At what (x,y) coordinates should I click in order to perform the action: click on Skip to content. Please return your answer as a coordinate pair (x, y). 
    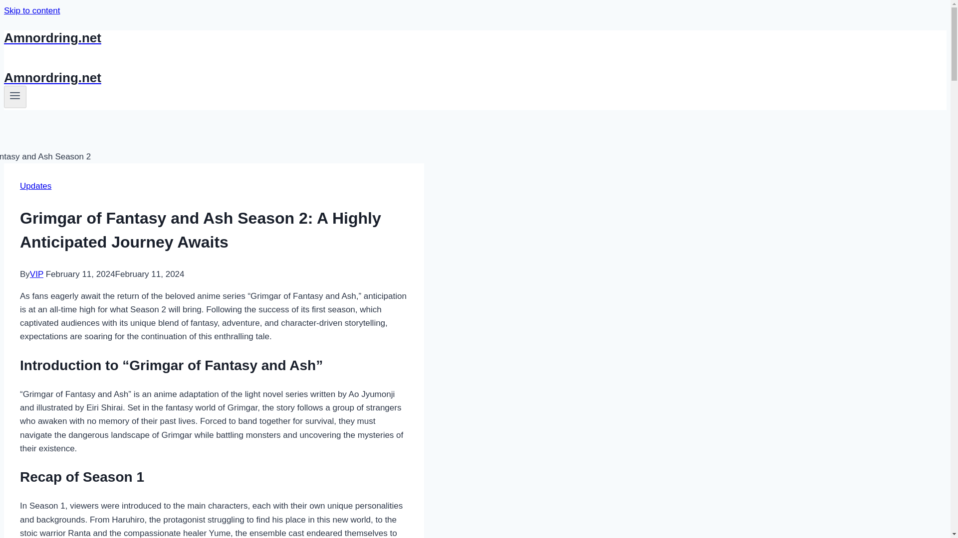
    Looking at the image, I should click on (31, 10).